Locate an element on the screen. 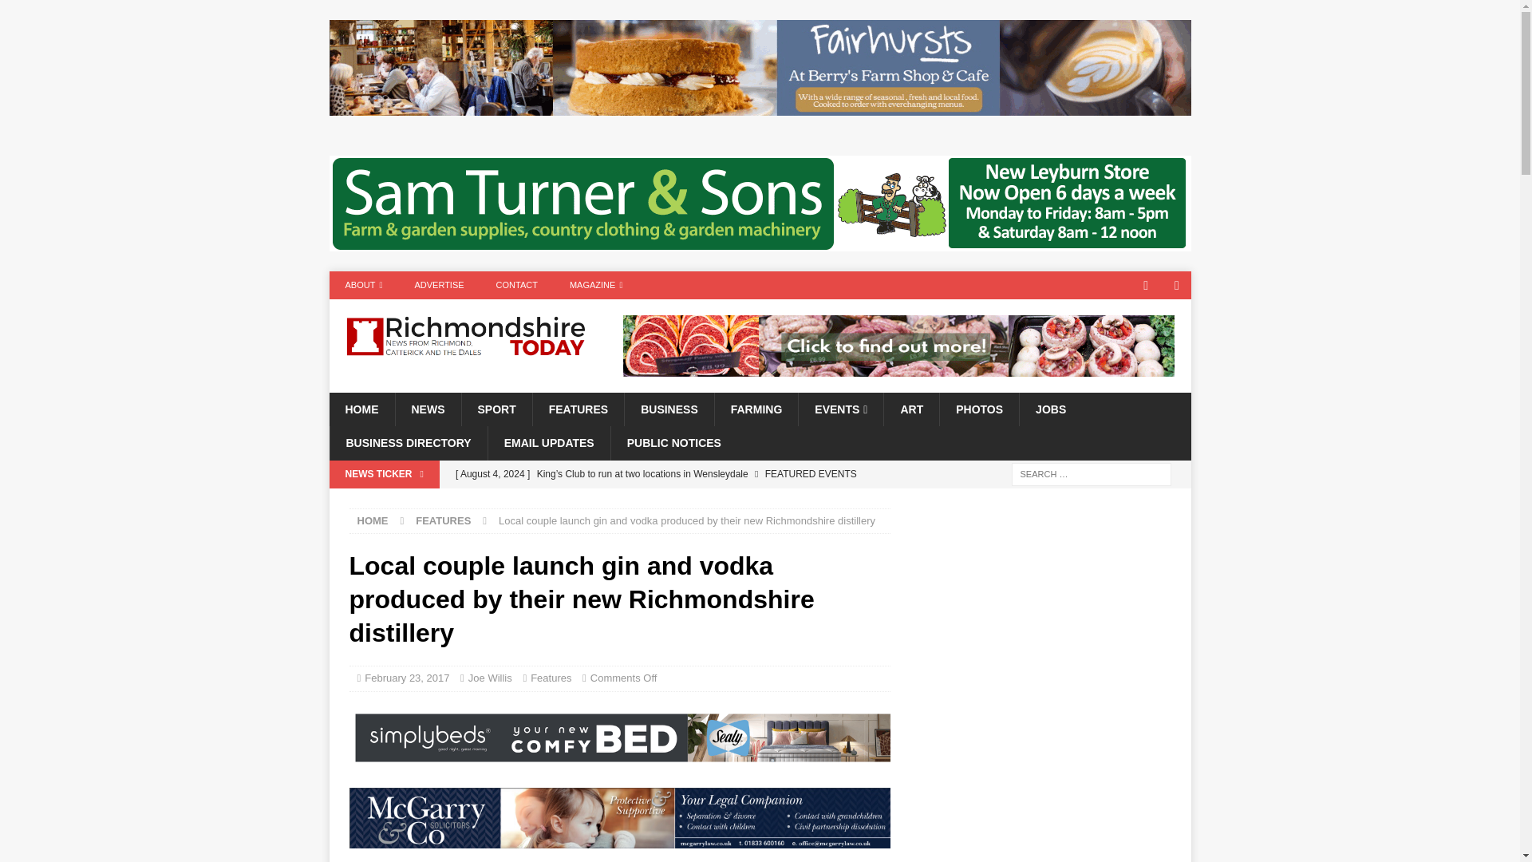 The height and width of the screenshot is (862, 1532). EVENTS is located at coordinates (841, 409).